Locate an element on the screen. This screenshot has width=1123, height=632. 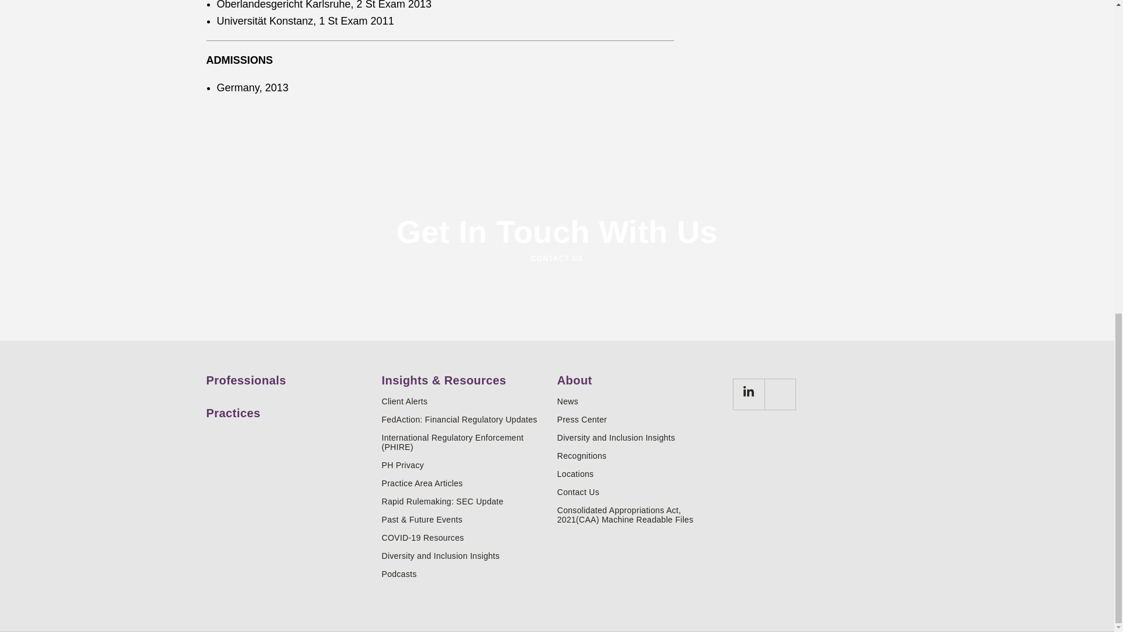
COVID-19 Resources is located at coordinates (464, 537).